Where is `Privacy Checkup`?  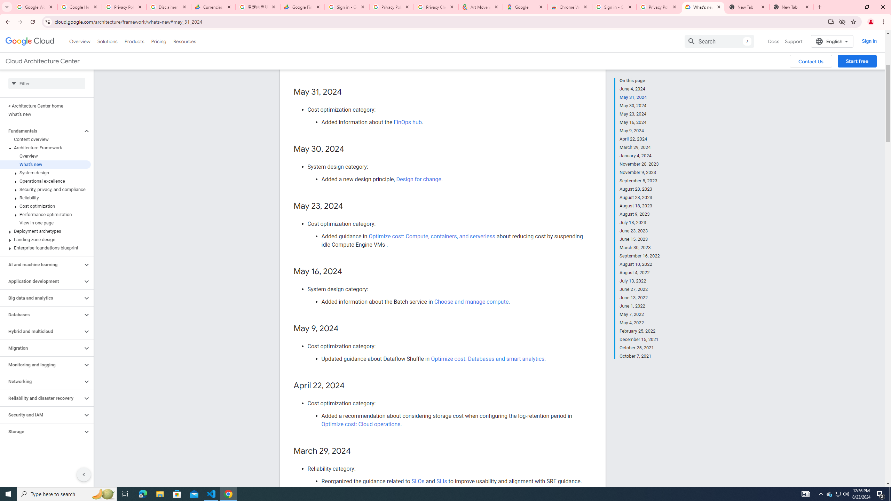
Privacy Checkup is located at coordinates (436, 7).